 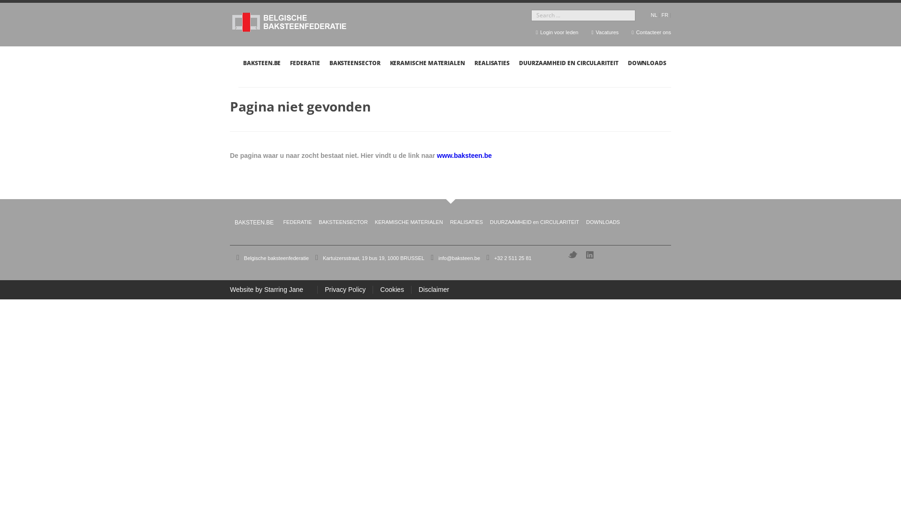 I want to click on Vacatures, so click(x=604, y=32).